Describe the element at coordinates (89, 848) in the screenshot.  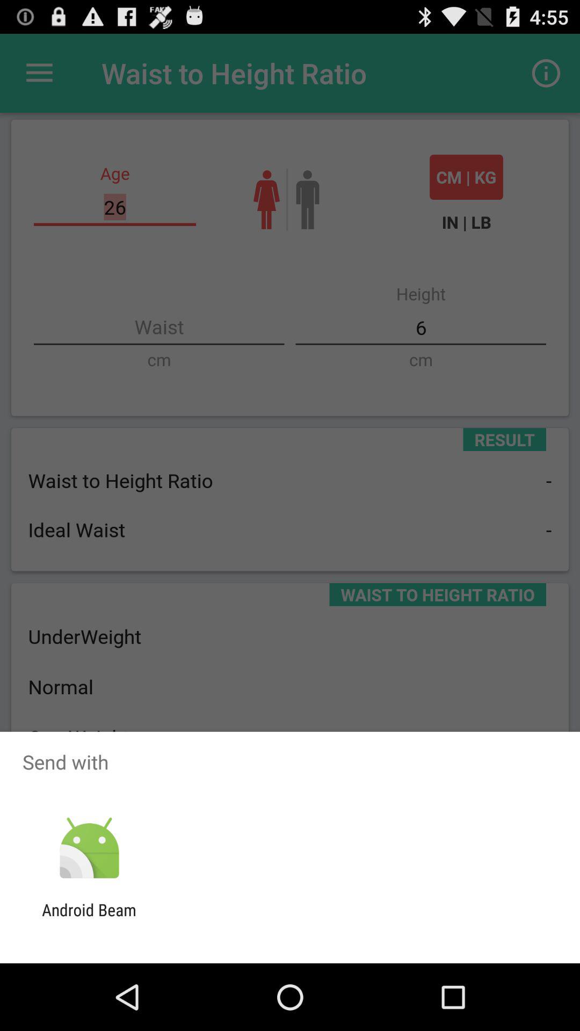
I see `click item above android beam icon` at that location.